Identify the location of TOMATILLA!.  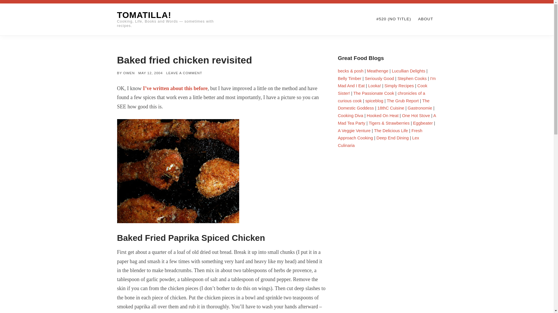
(144, 15).